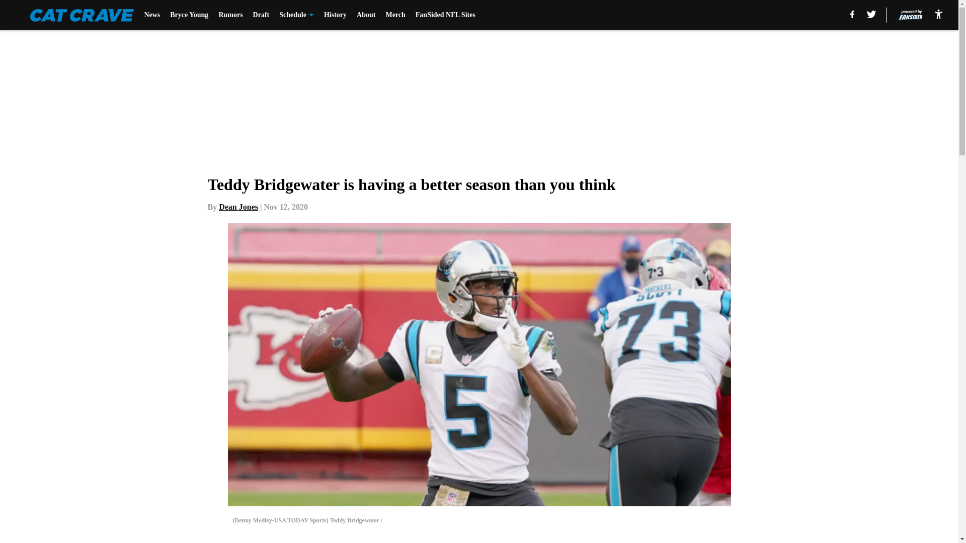  I want to click on History, so click(335, 15).